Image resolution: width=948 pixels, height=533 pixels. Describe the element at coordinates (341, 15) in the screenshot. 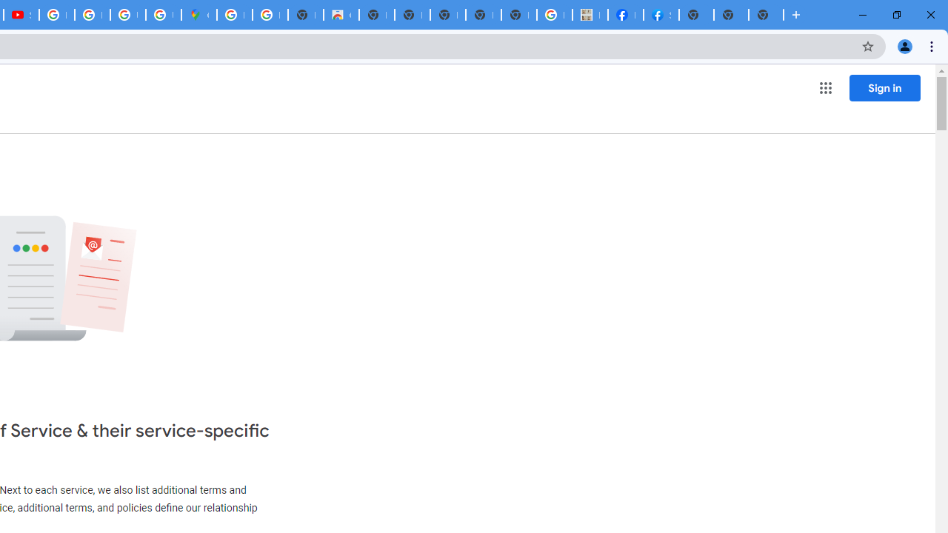

I see `Chrome Web Store` at that location.